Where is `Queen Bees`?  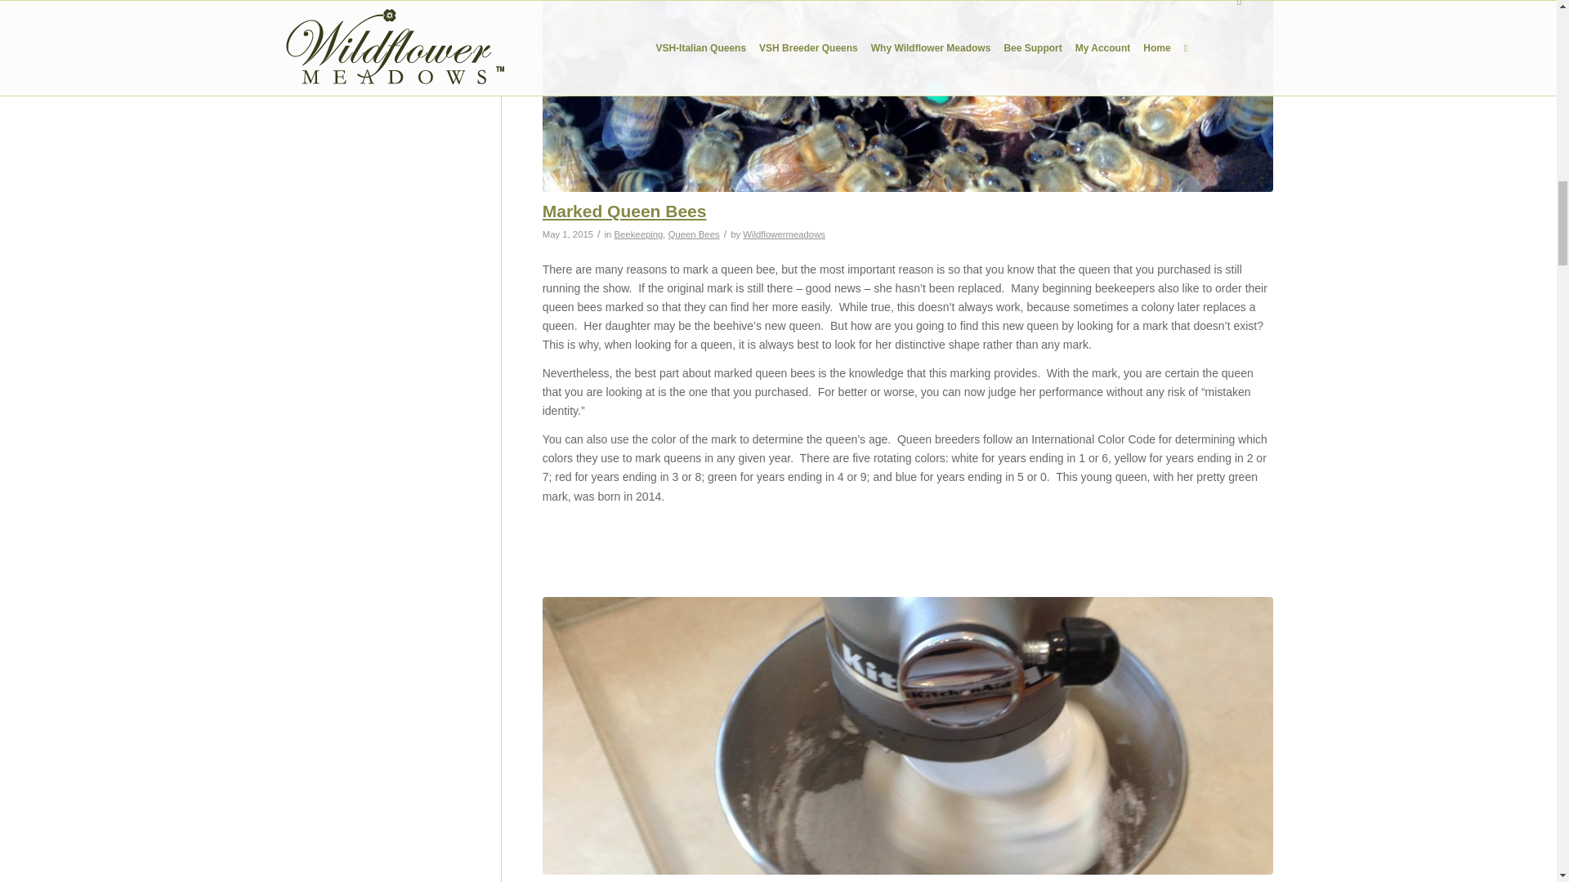 Queen Bees is located at coordinates (694, 234).